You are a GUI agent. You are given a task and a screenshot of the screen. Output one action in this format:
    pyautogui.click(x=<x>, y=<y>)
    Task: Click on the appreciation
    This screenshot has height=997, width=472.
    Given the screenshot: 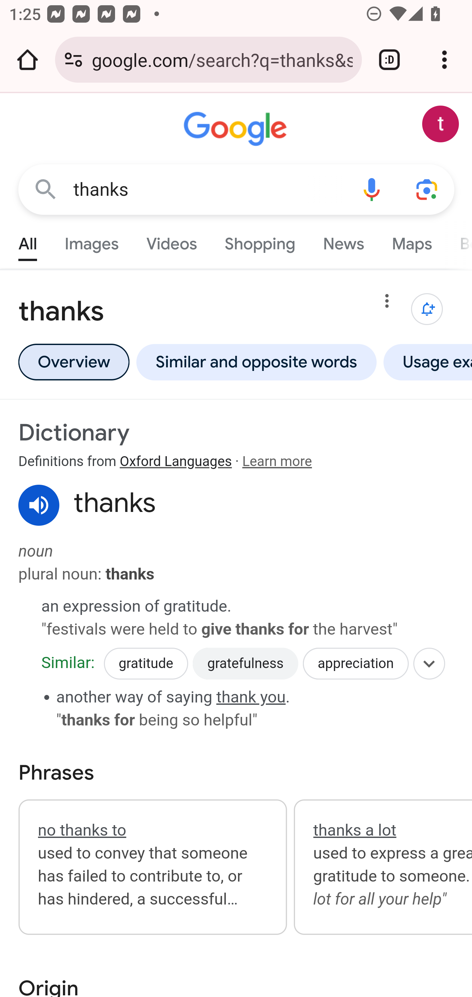 What is the action you would take?
    pyautogui.click(x=356, y=664)
    